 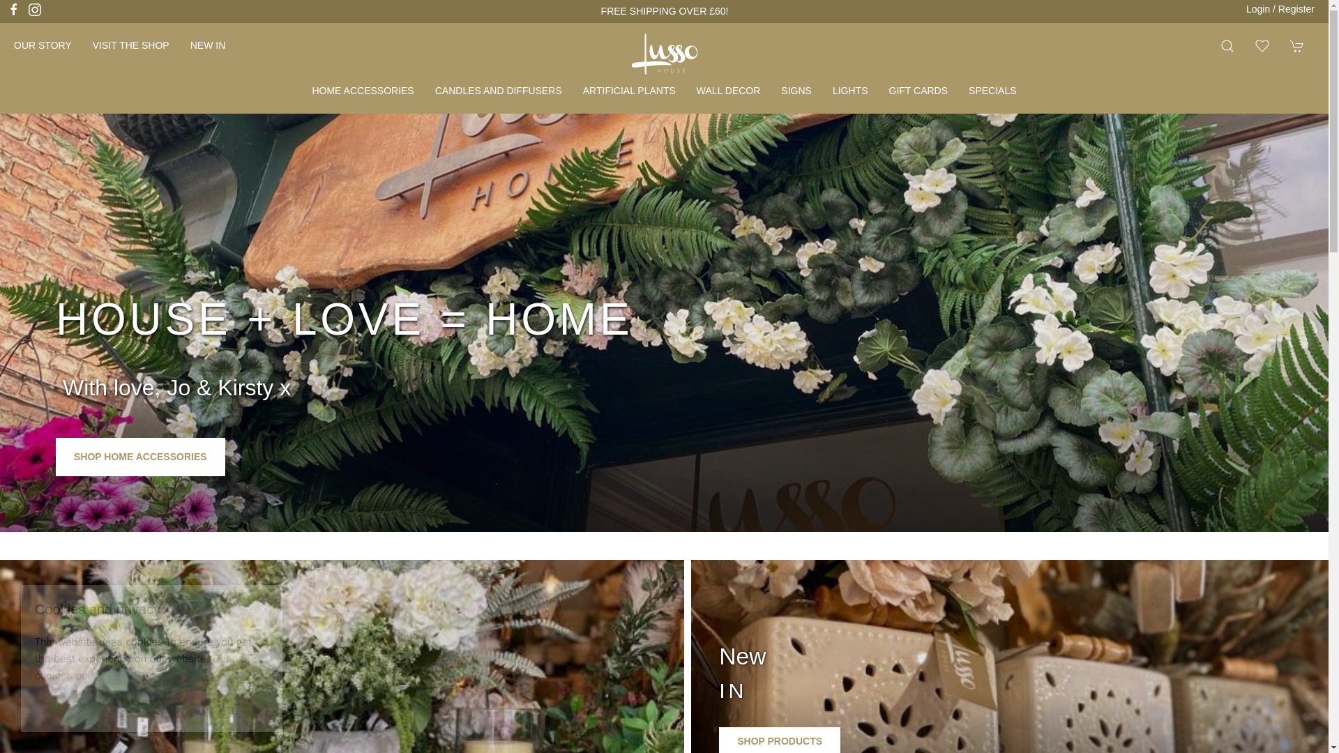 What do you see at coordinates (208, 46) in the screenshot?
I see `NEW IN` at bounding box center [208, 46].